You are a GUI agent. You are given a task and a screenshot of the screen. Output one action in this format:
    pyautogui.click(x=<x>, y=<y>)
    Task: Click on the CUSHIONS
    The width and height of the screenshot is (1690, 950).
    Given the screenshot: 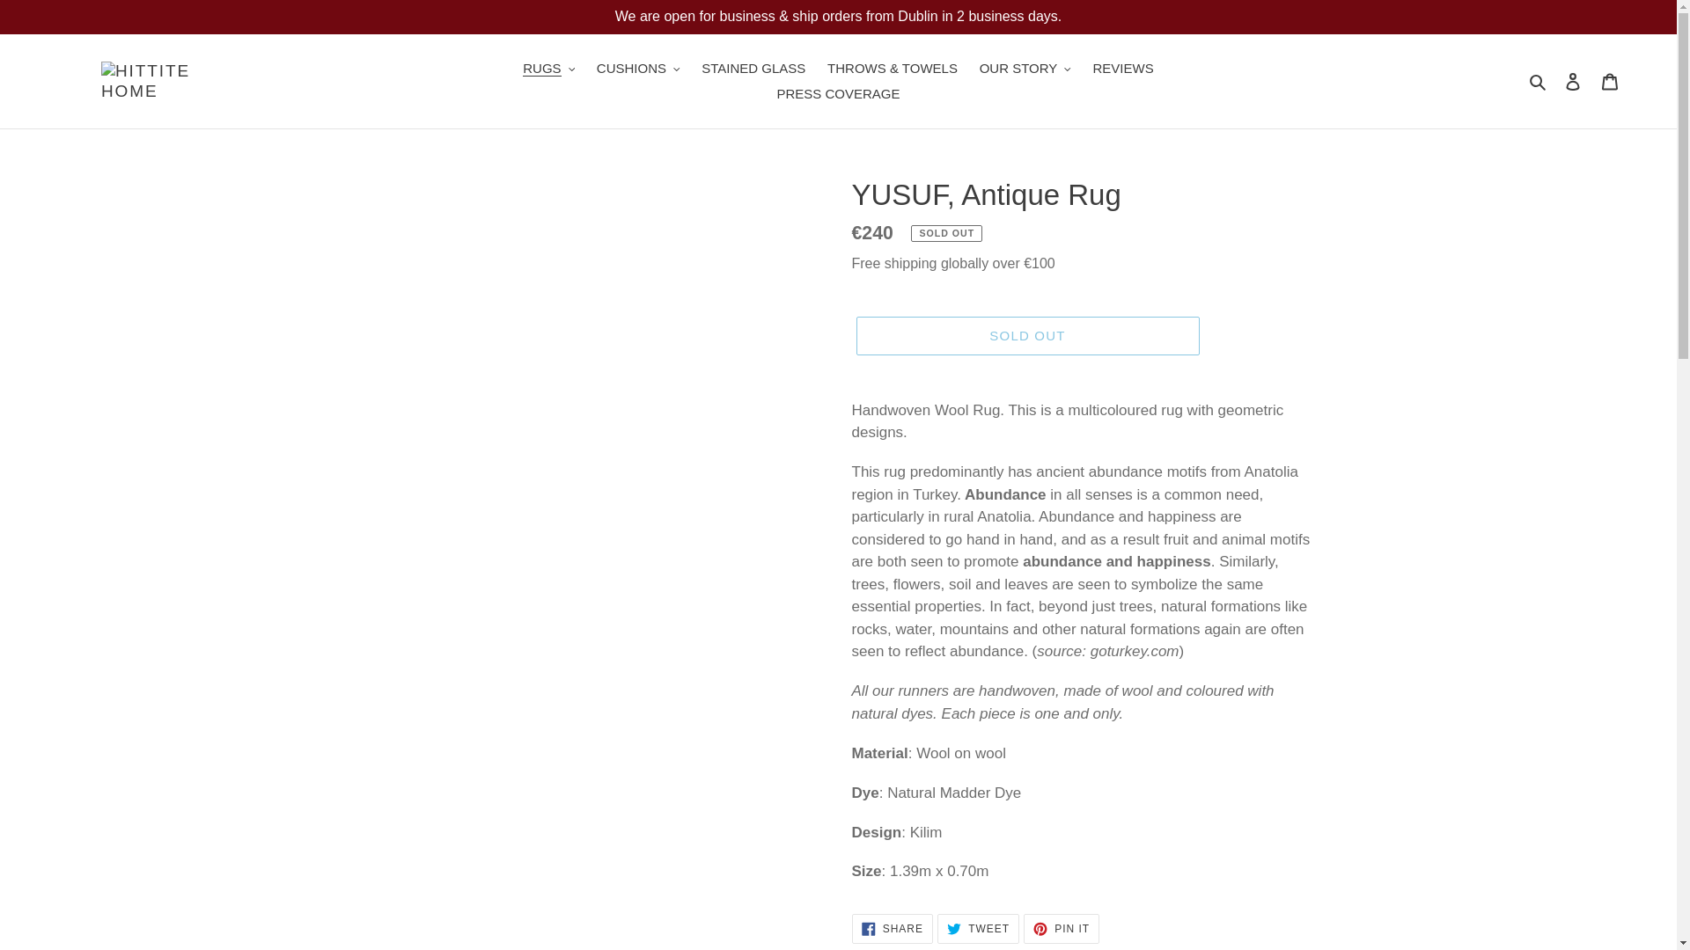 What is the action you would take?
    pyautogui.click(x=639, y=69)
    